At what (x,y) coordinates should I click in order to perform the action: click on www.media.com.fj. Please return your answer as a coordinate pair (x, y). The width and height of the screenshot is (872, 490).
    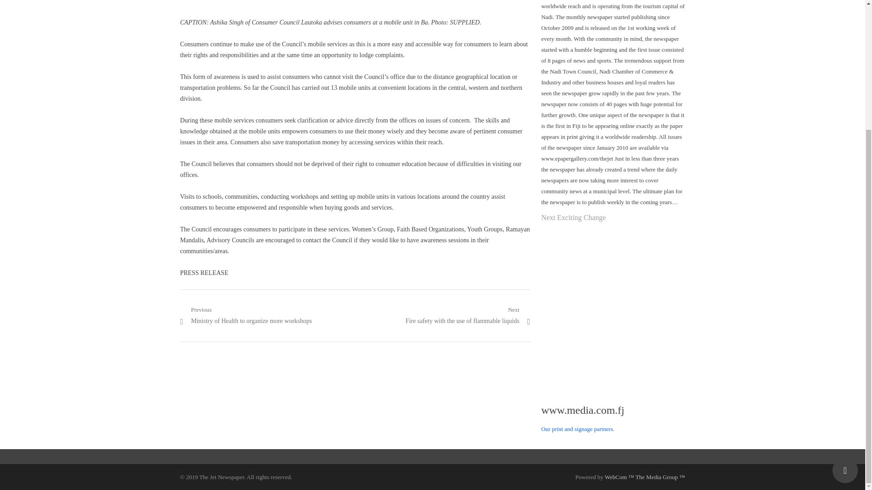
    Looking at the image, I should click on (583, 410).